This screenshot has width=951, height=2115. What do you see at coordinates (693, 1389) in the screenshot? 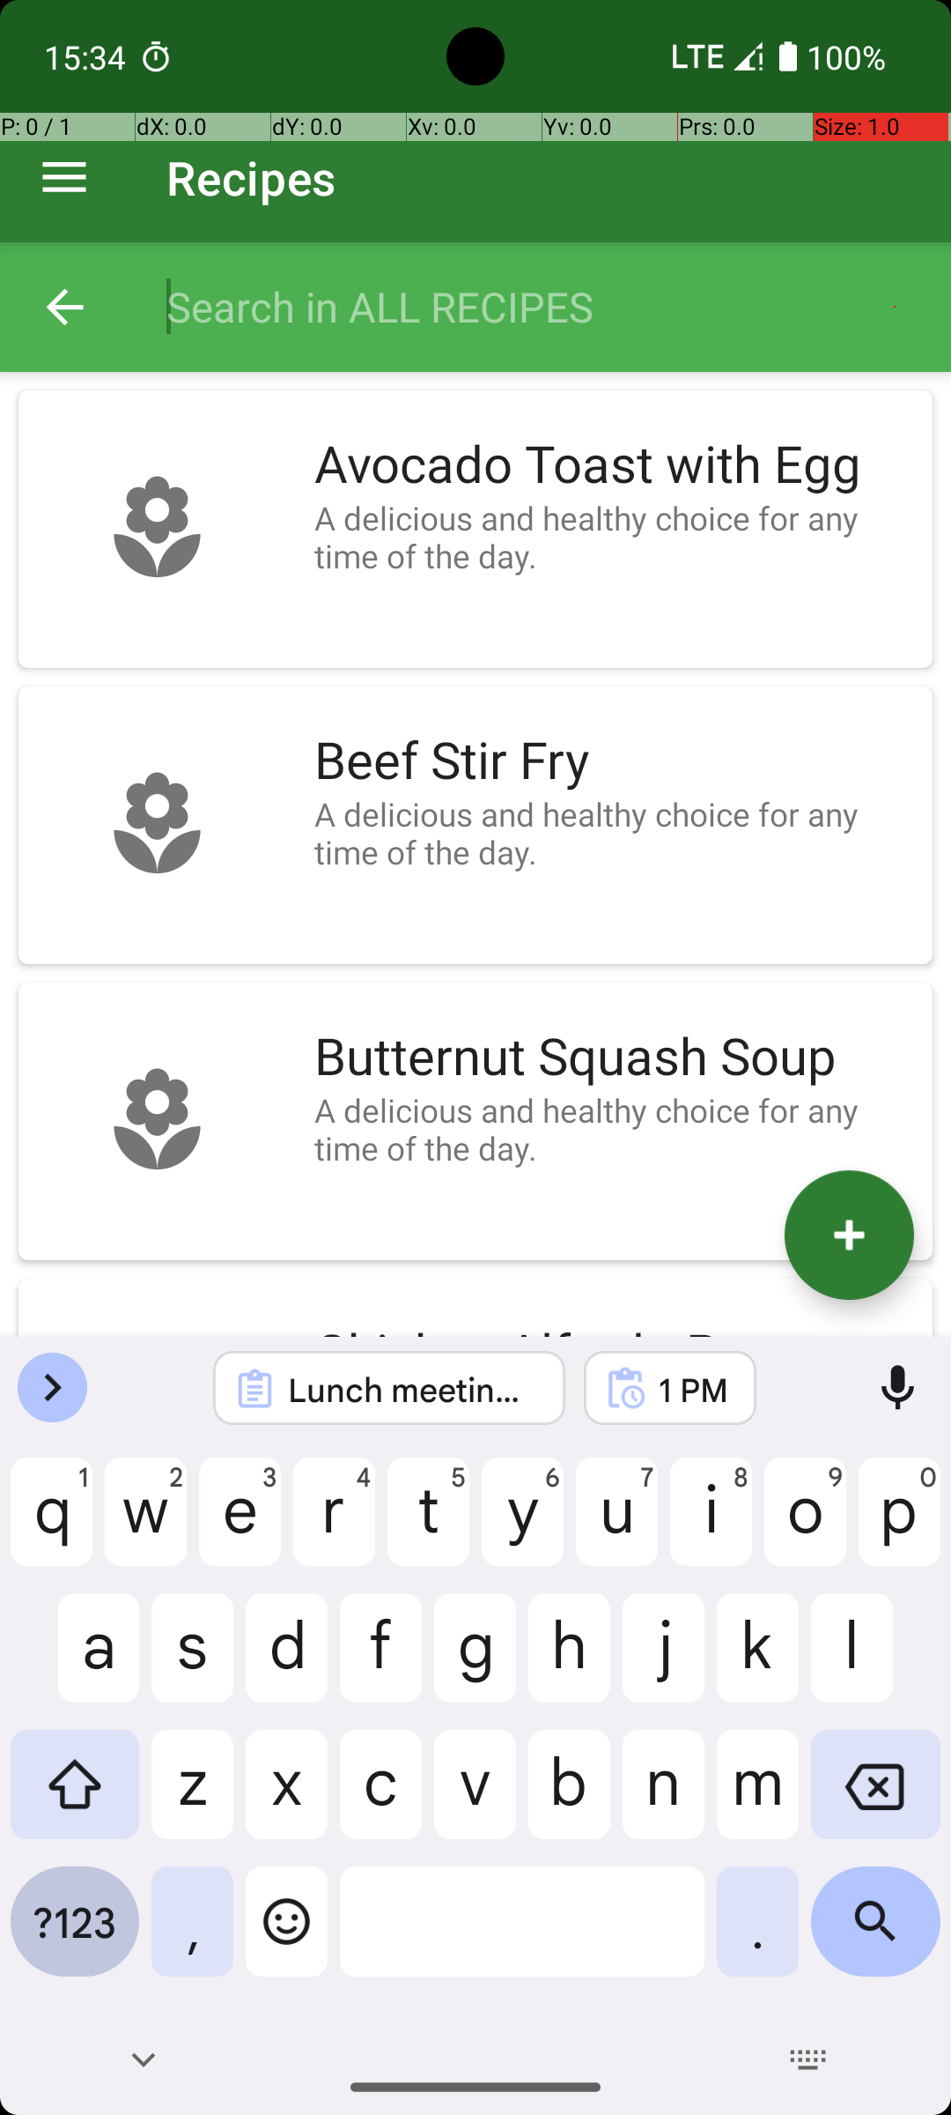
I see `1 PM` at bounding box center [693, 1389].